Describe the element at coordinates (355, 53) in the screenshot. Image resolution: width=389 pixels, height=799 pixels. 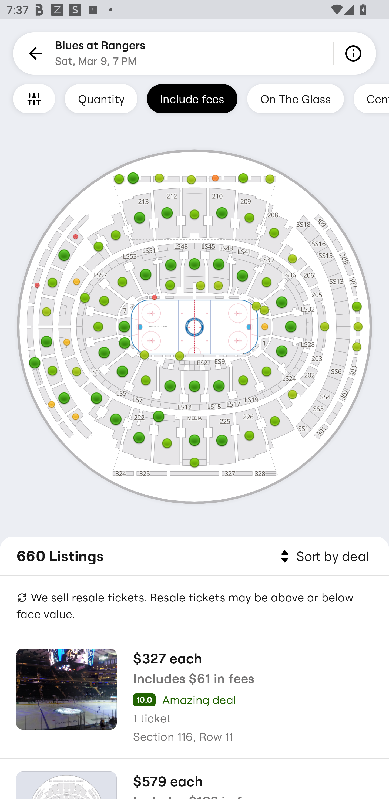
I see `Info` at that location.